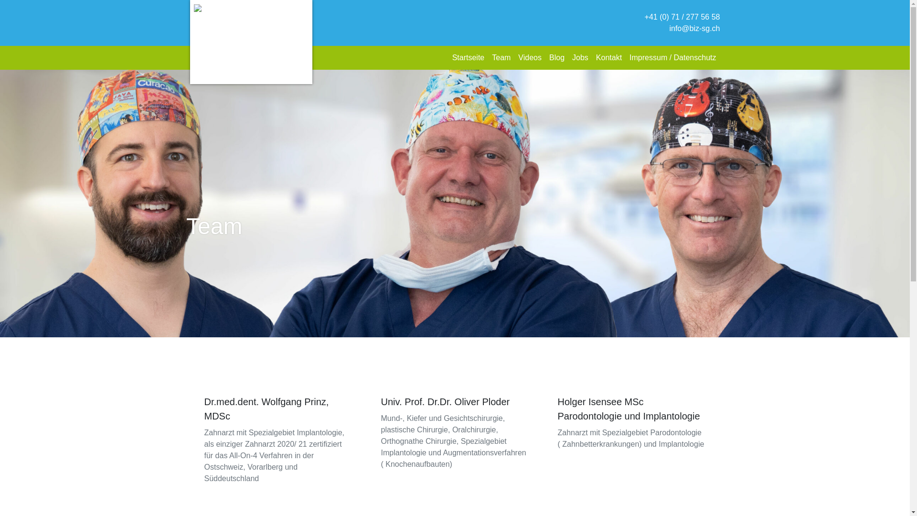 The image size is (917, 516). What do you see at coordinates (557, 57) in the screenshot?
I see `Blog` at bounding box center [557, 57].